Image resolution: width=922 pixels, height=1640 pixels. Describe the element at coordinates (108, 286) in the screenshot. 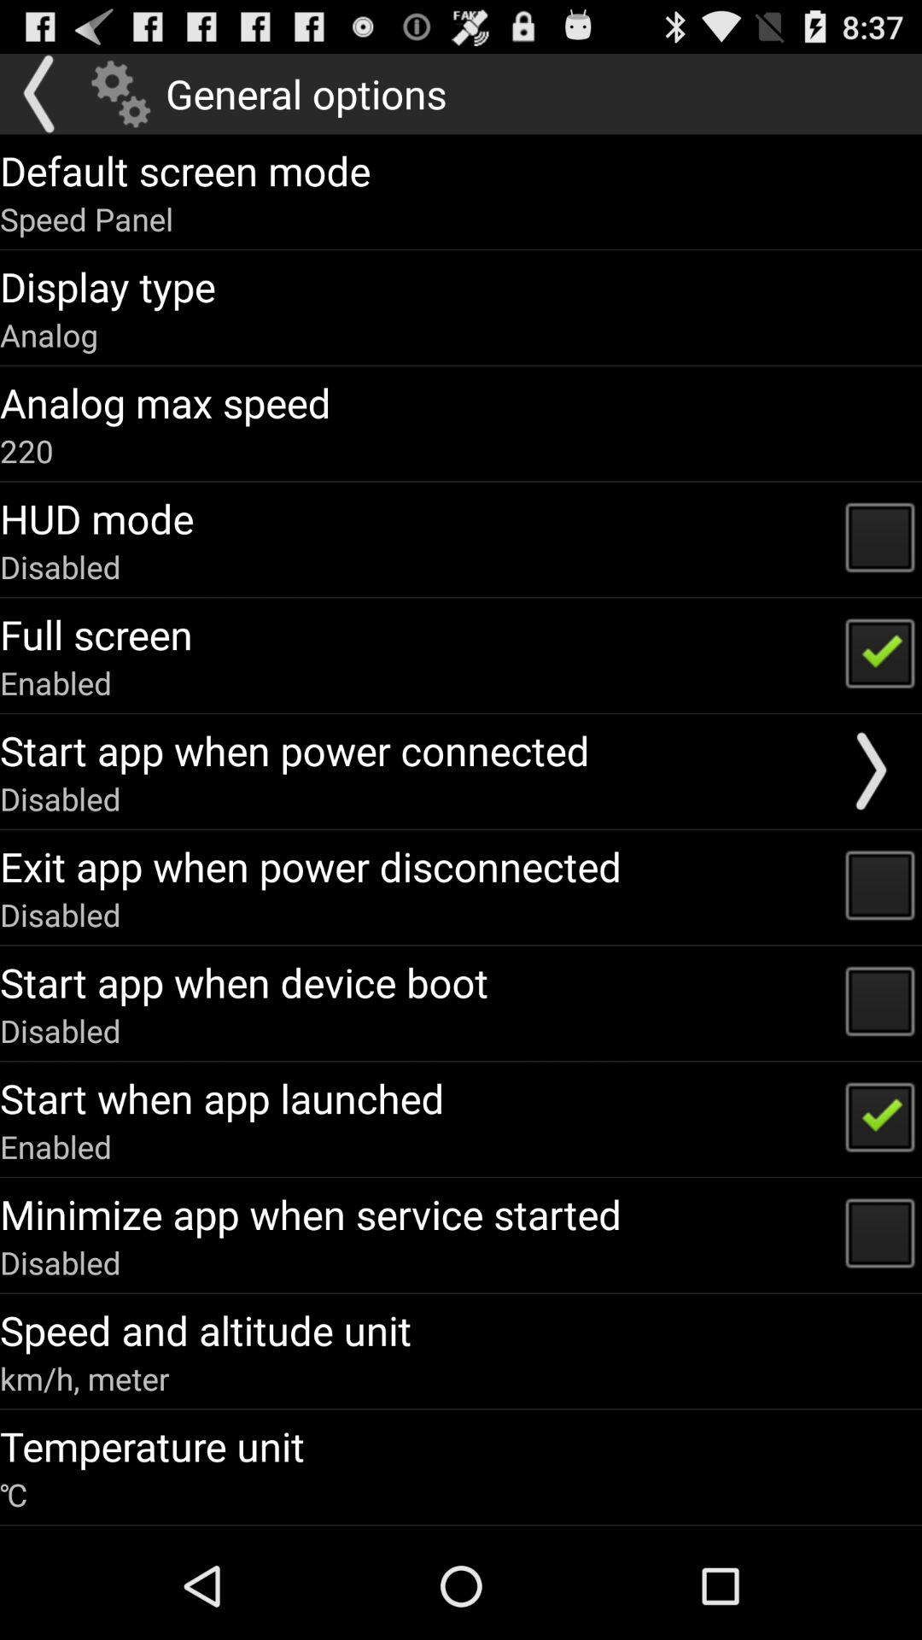

I see `select the app below speed panel app` at that location.